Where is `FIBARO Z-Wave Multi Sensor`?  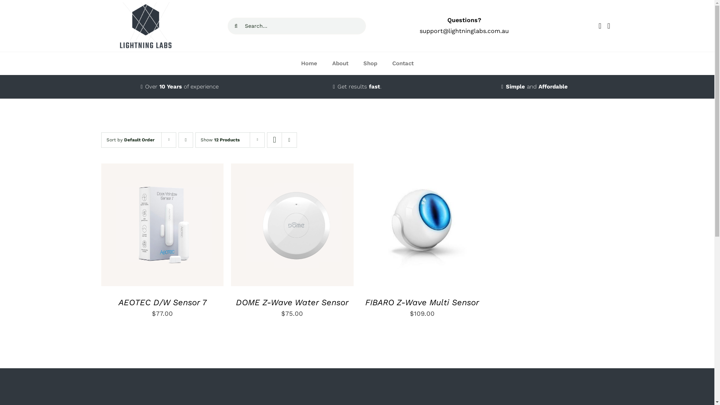
FIBARO Z-Wave Multi Sensor is located at coordinates (422, 302).